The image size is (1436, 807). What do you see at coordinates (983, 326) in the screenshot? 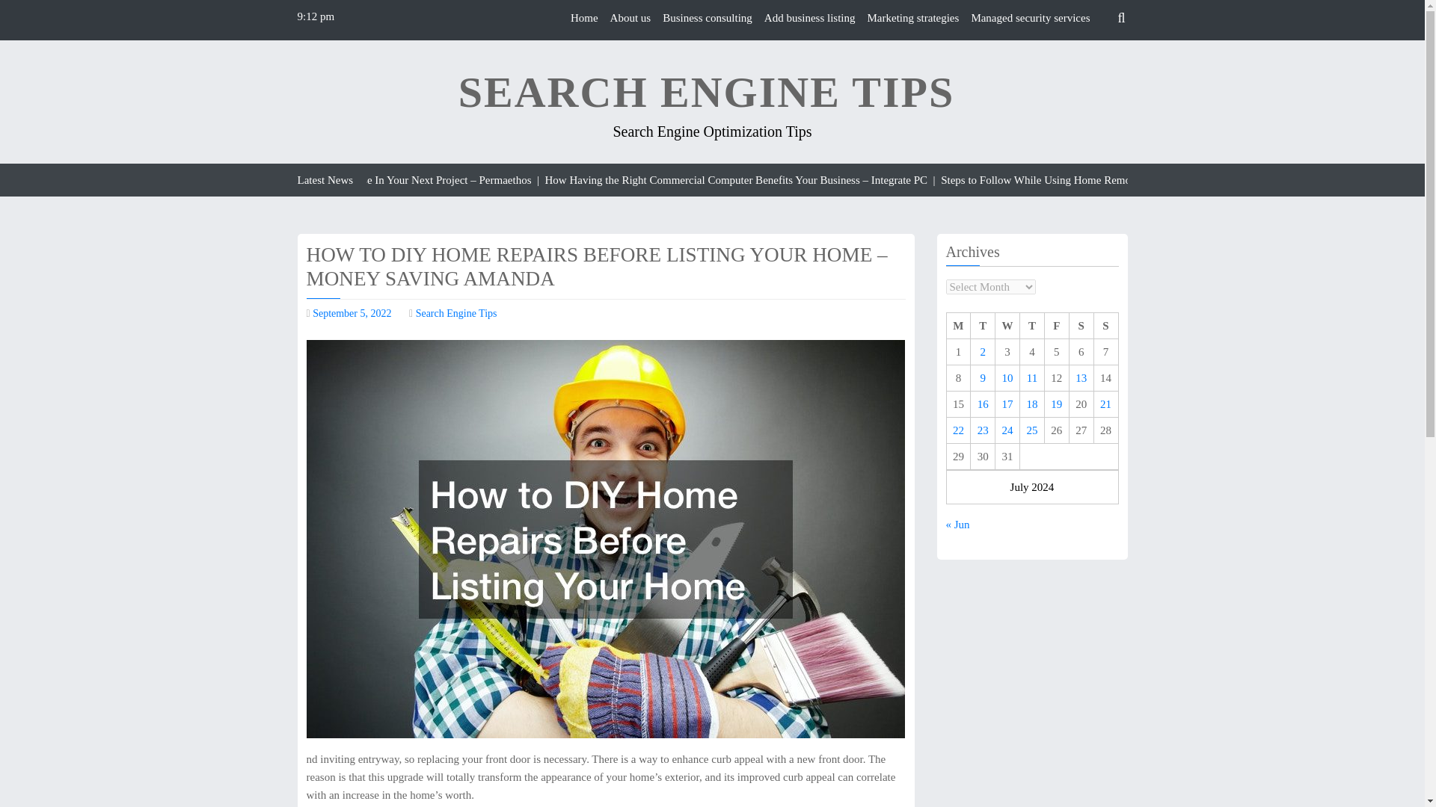
I see `Tuesday` at bounding box center [983, 326].